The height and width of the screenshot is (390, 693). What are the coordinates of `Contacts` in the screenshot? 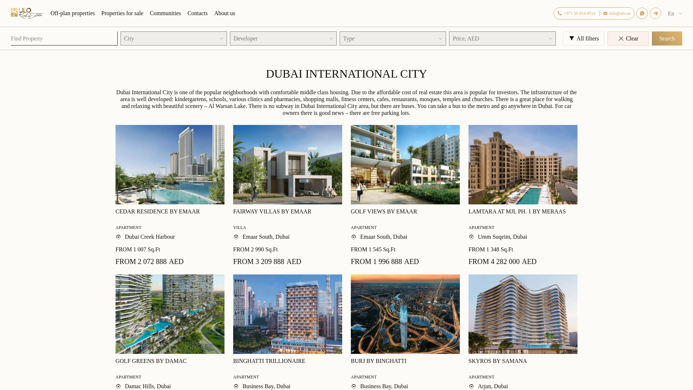 It's located at (197, 13).